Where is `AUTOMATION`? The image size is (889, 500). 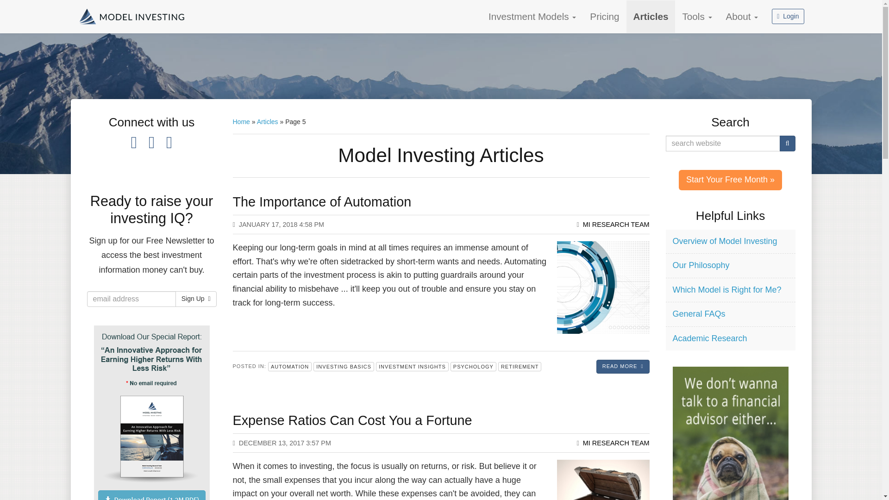 AUTOMATION is located at coordinates (290, 367).